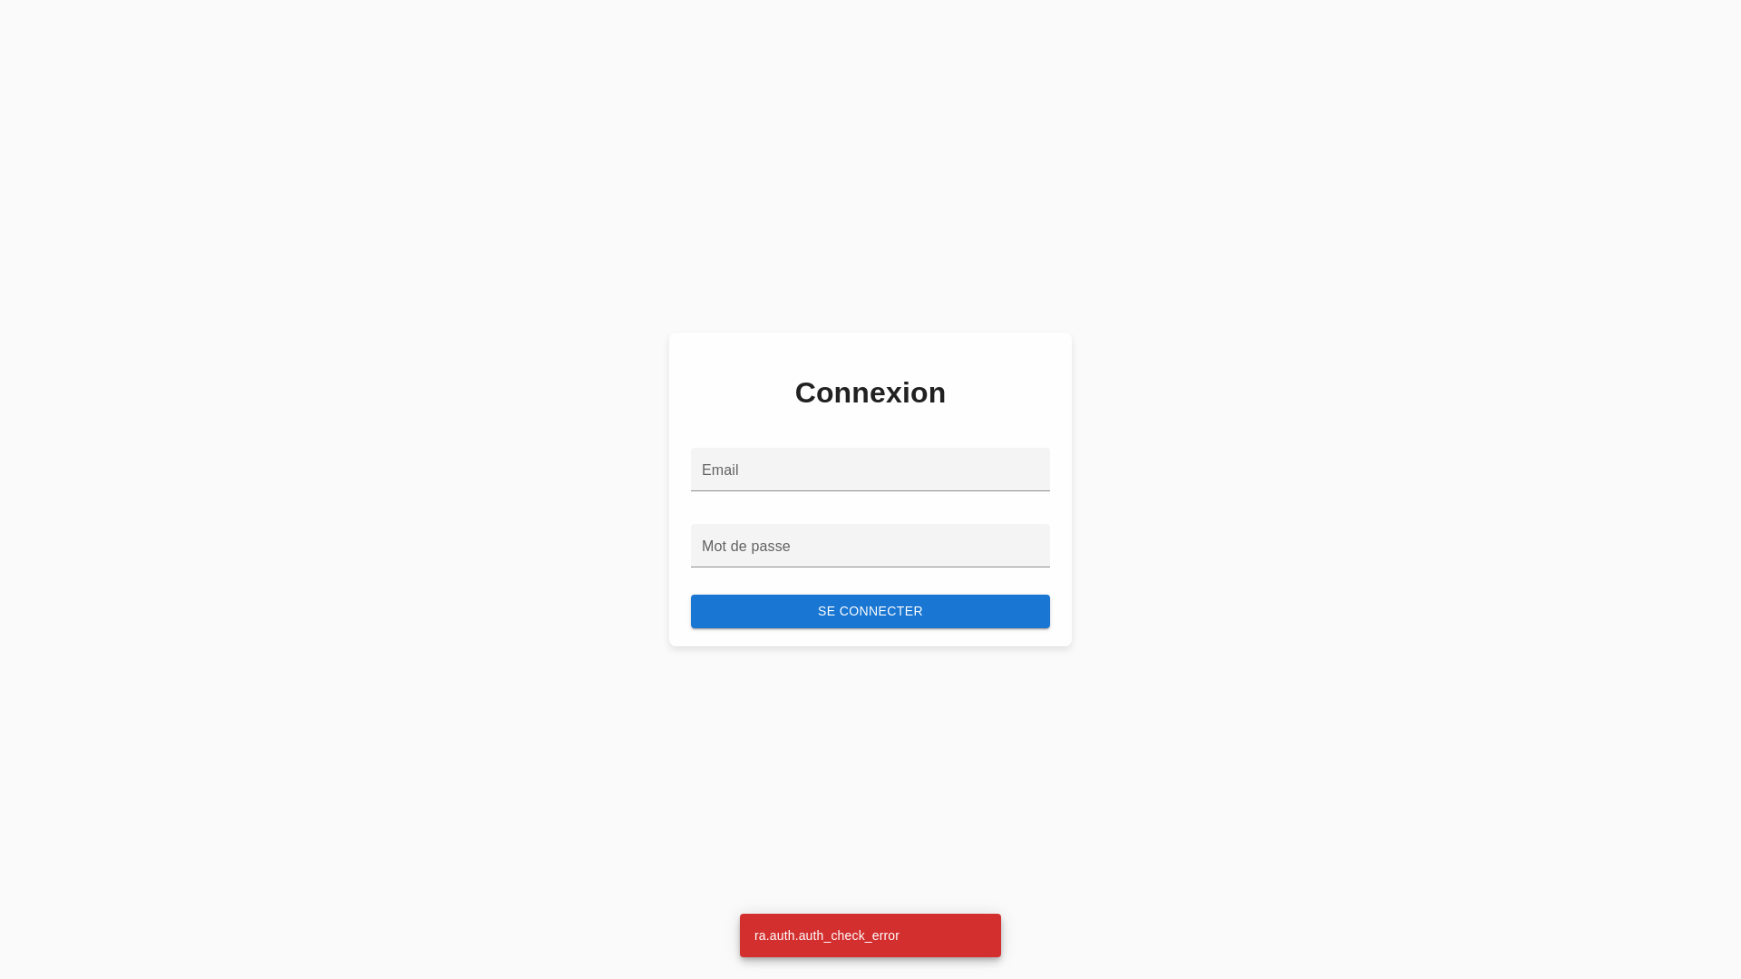 This screenshot has height=979, width=1741. What do you see at coordinates (870, 611) in the screenshot?
I see `SE CONNECTER` at bounding box center [870, 611].